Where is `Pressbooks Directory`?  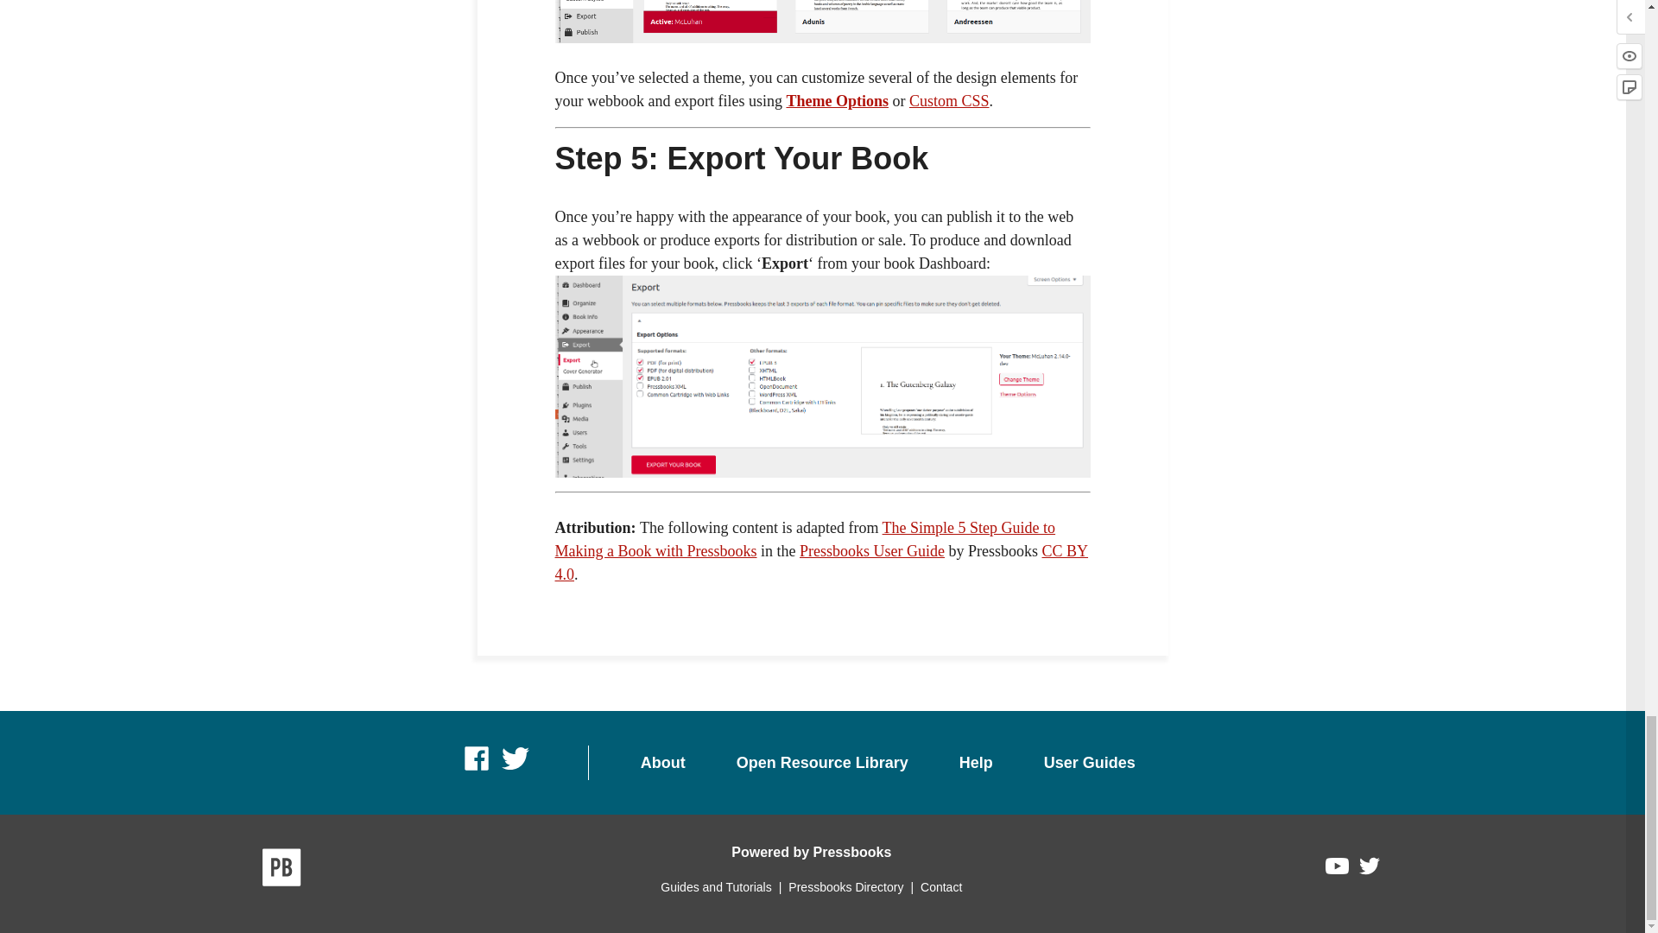 Pressbooks Directory is located at coordinates (845, 886).